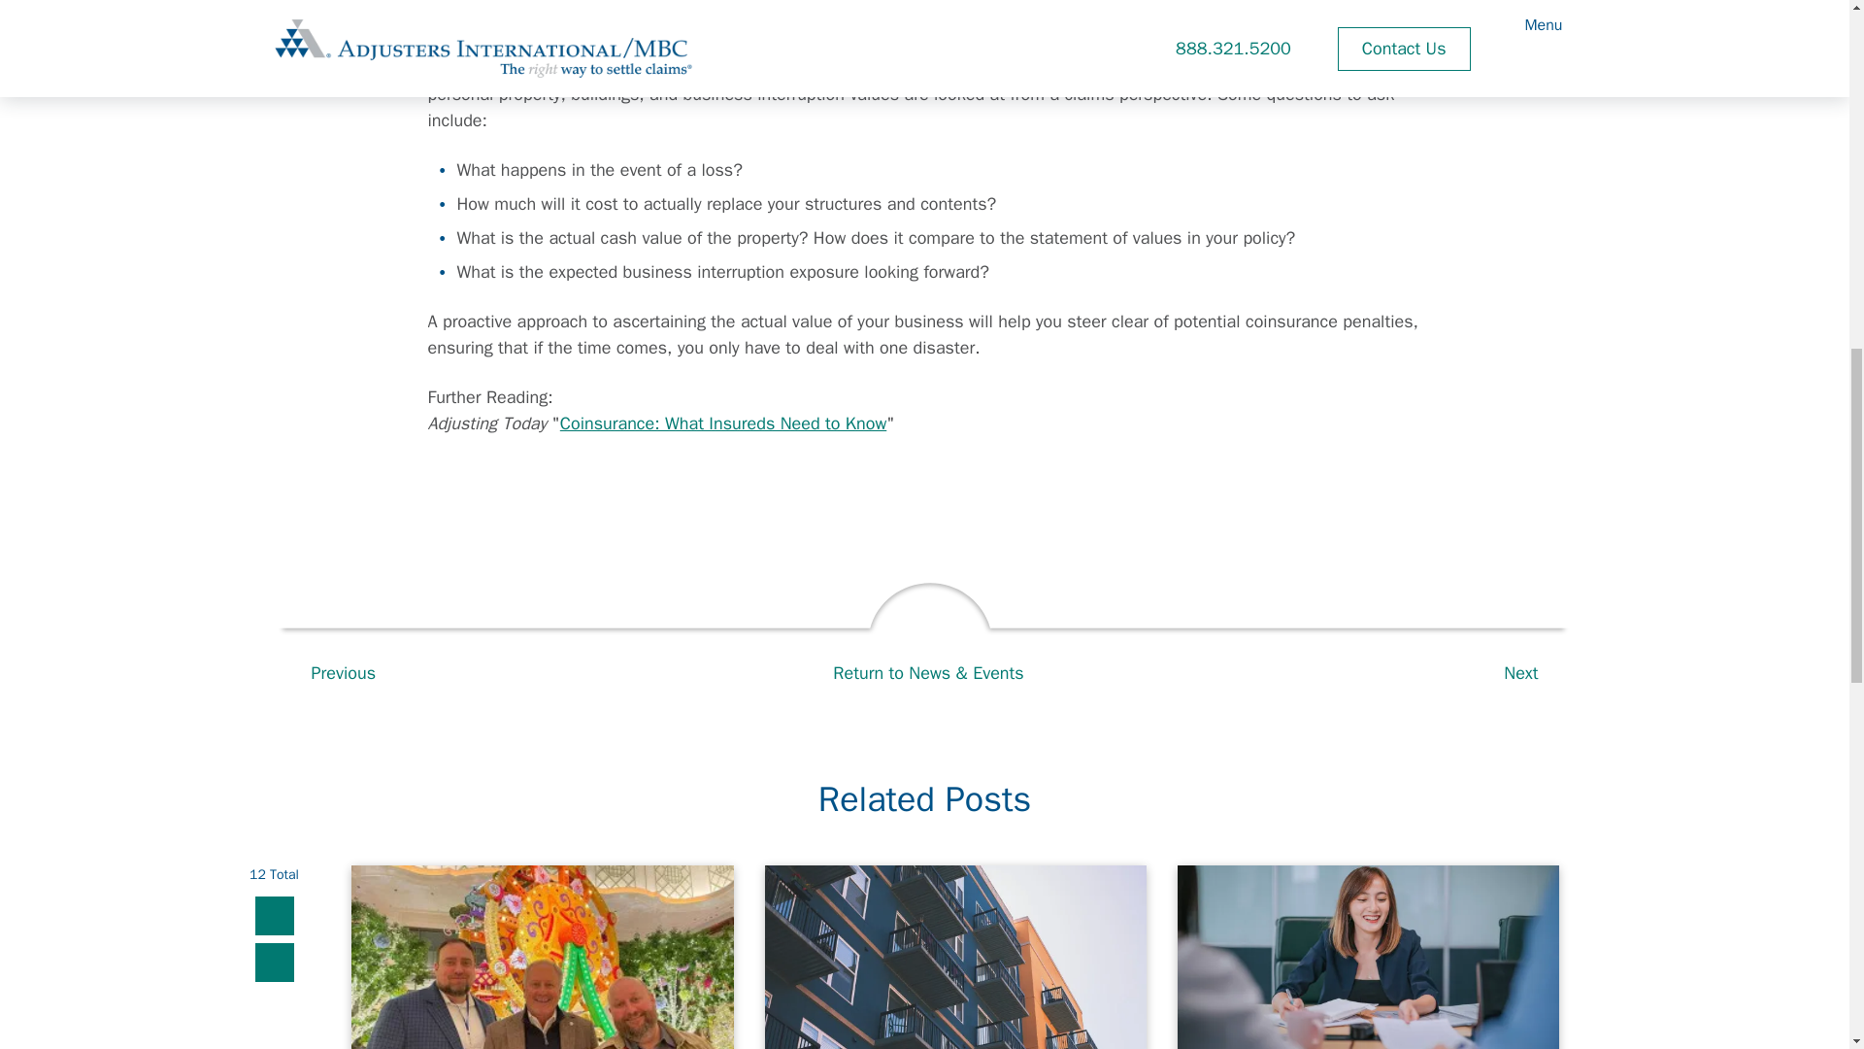  What do you see at coordinates (332, 674) in the screenshot?
I see `Previous` at bounding box center [332, 674].